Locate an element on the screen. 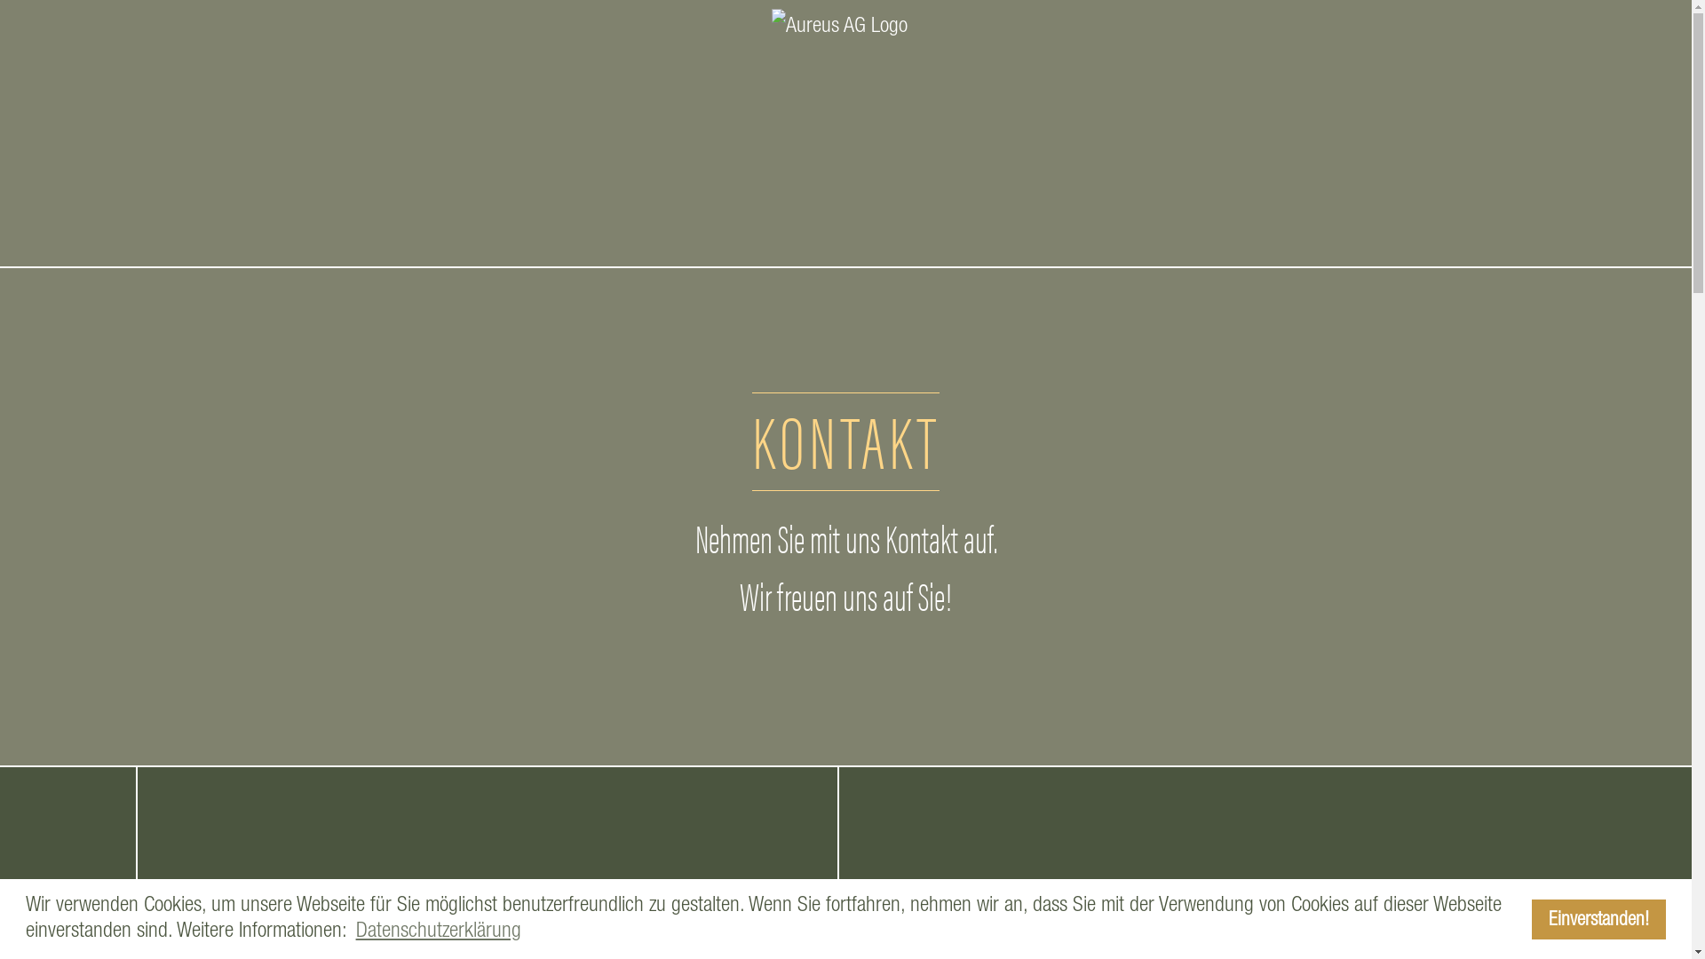 The width and height of the screenshot is (1705, 959). Einverstanden! is located at coordinates (1599, 920).